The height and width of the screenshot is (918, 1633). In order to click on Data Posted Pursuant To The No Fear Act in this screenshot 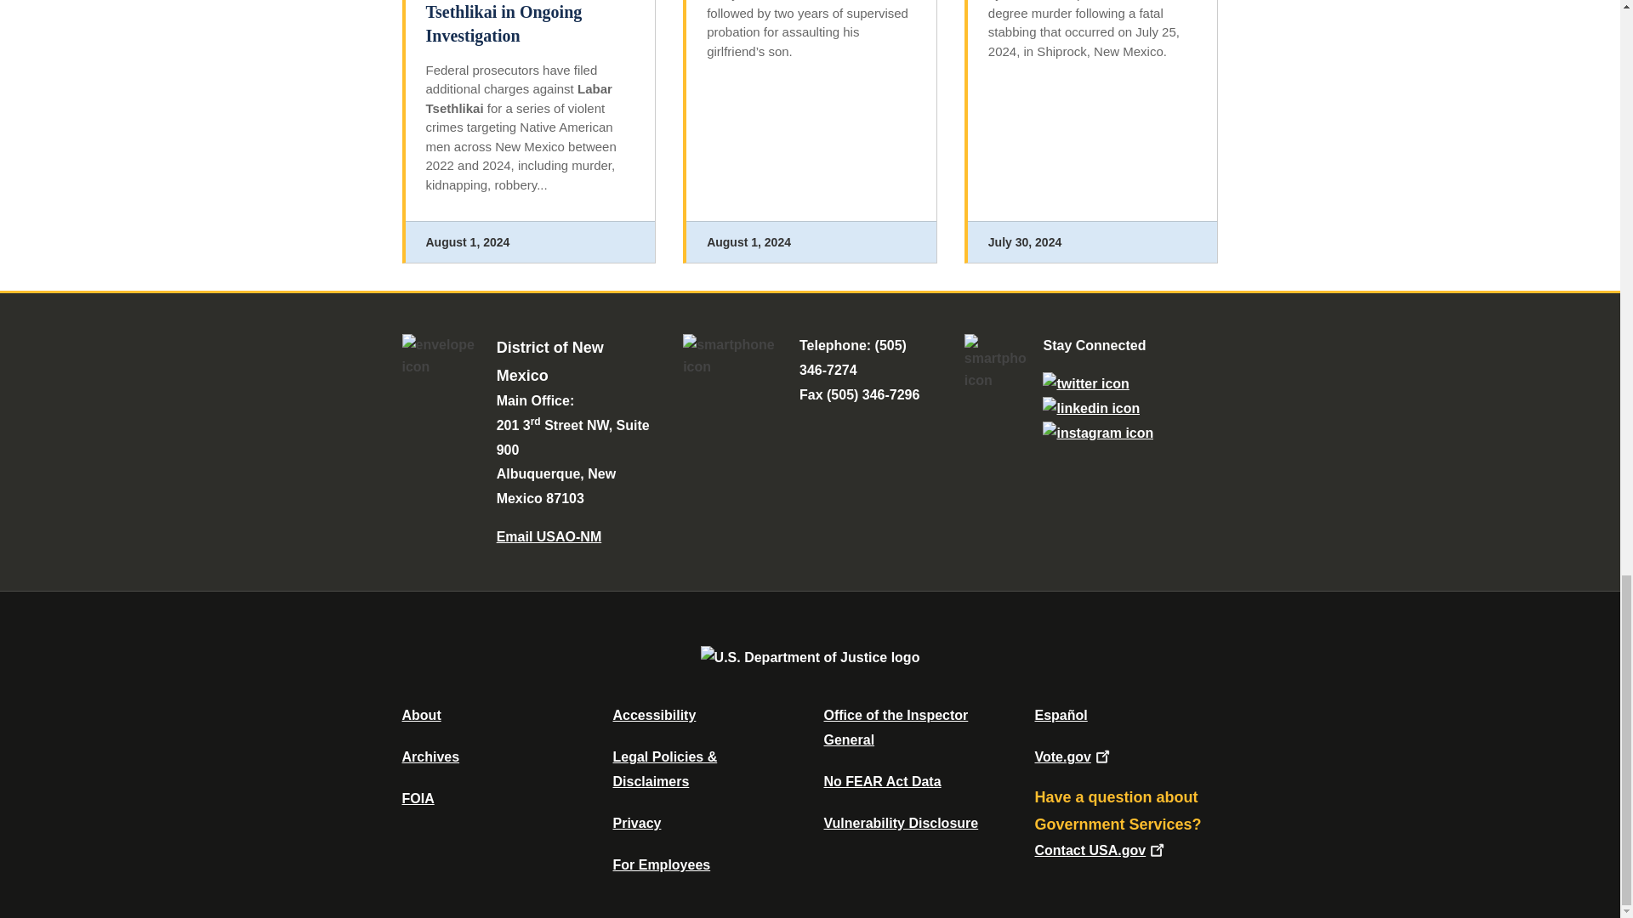, I will do `click(881, 781)`.